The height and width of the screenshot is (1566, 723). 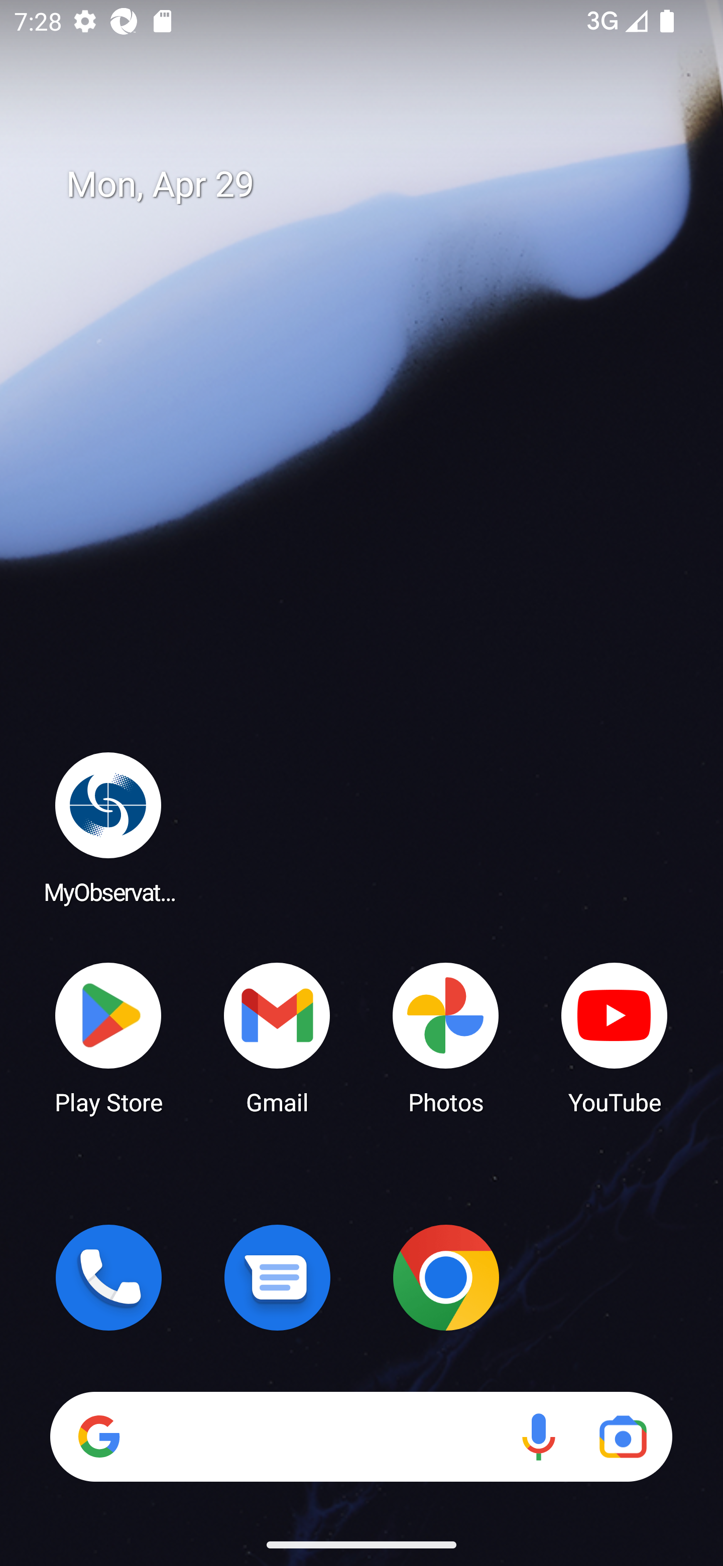 What do you see at coordinates (446, 1037) in the screenshot?
I see `Photos` at bounding box center [446, 1037].